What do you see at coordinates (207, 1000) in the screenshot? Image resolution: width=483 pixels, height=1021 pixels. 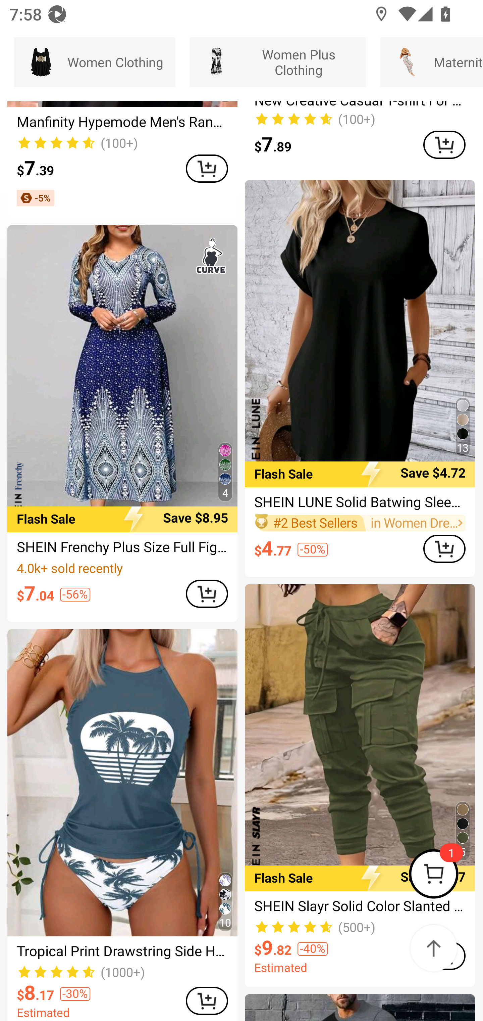 I see `ADD TO CART` at bounding box center [207, 1000].